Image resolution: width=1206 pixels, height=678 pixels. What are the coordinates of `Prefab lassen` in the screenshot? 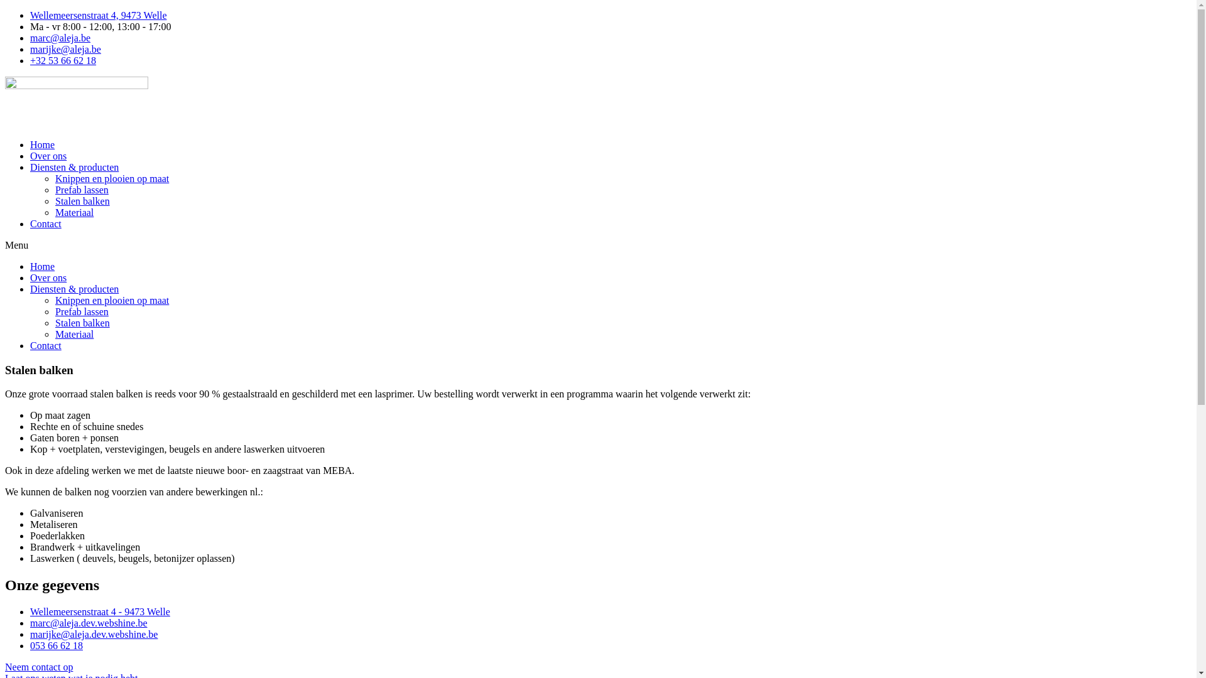 It's located at (82, 190).